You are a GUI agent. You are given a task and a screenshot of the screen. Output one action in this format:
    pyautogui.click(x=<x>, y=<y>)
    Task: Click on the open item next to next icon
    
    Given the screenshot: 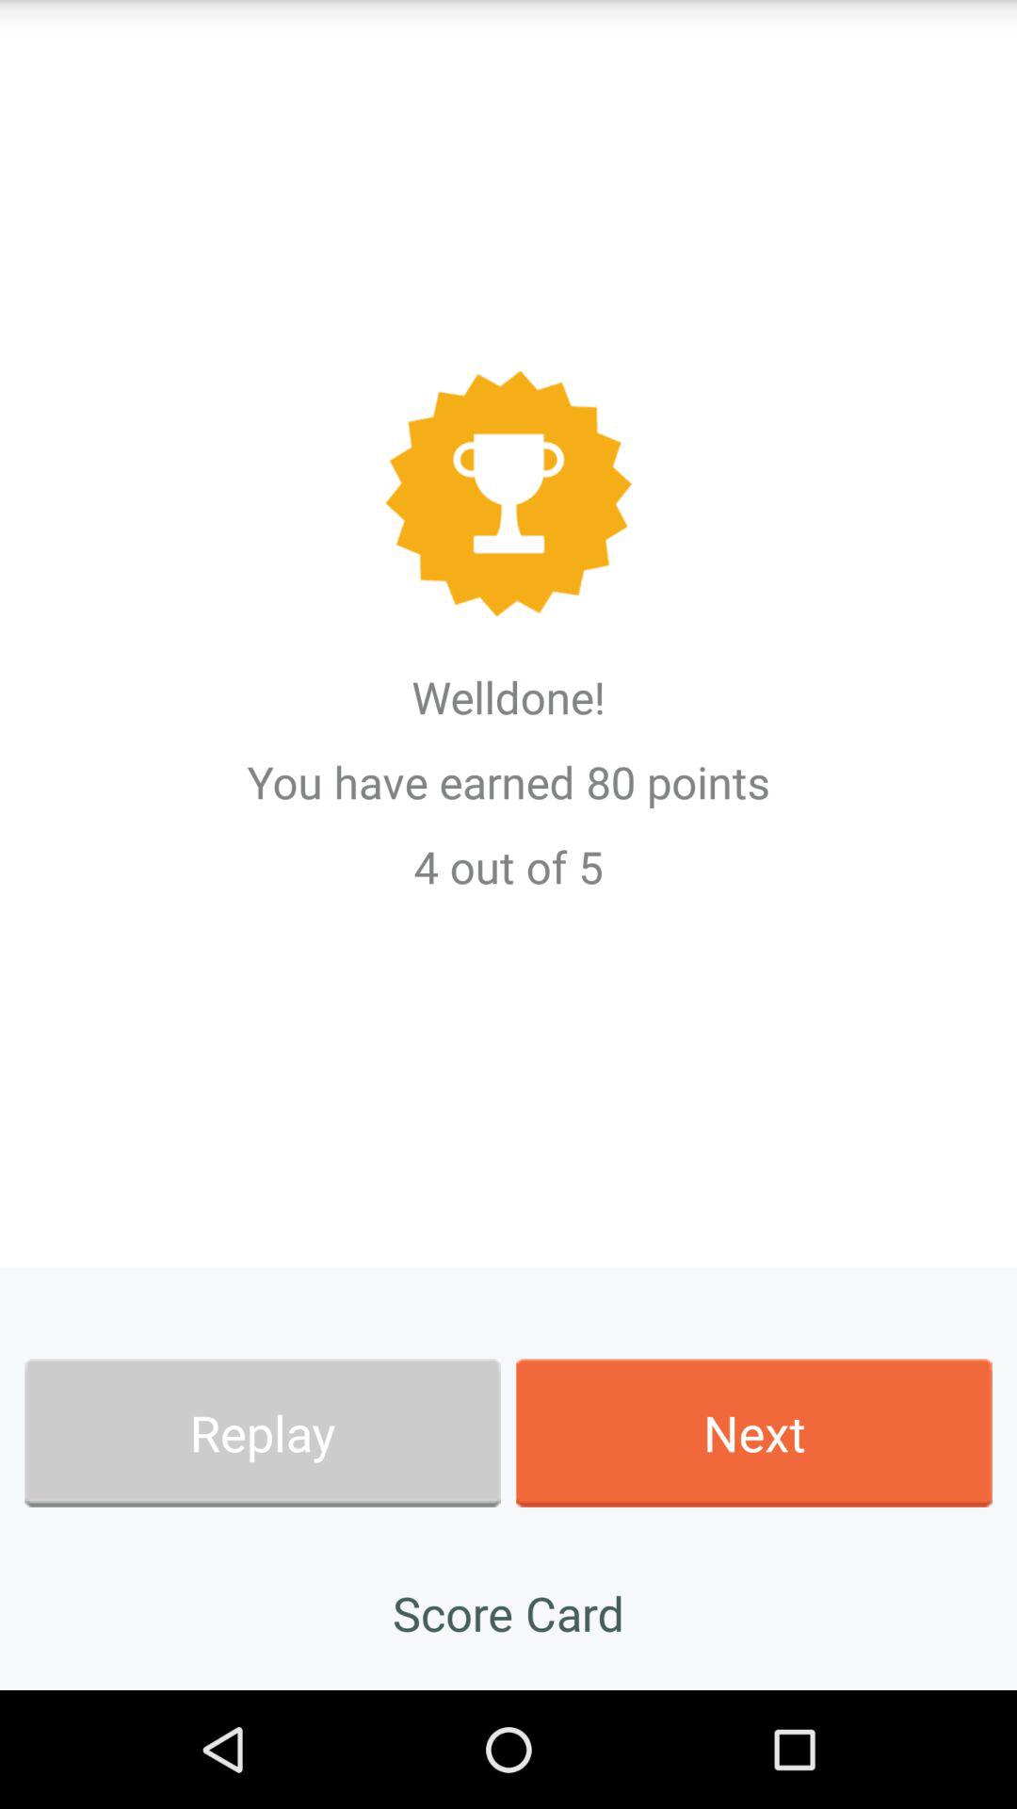 What is the action you would take?
    pyautogui.click(x=262, y=1432)
    